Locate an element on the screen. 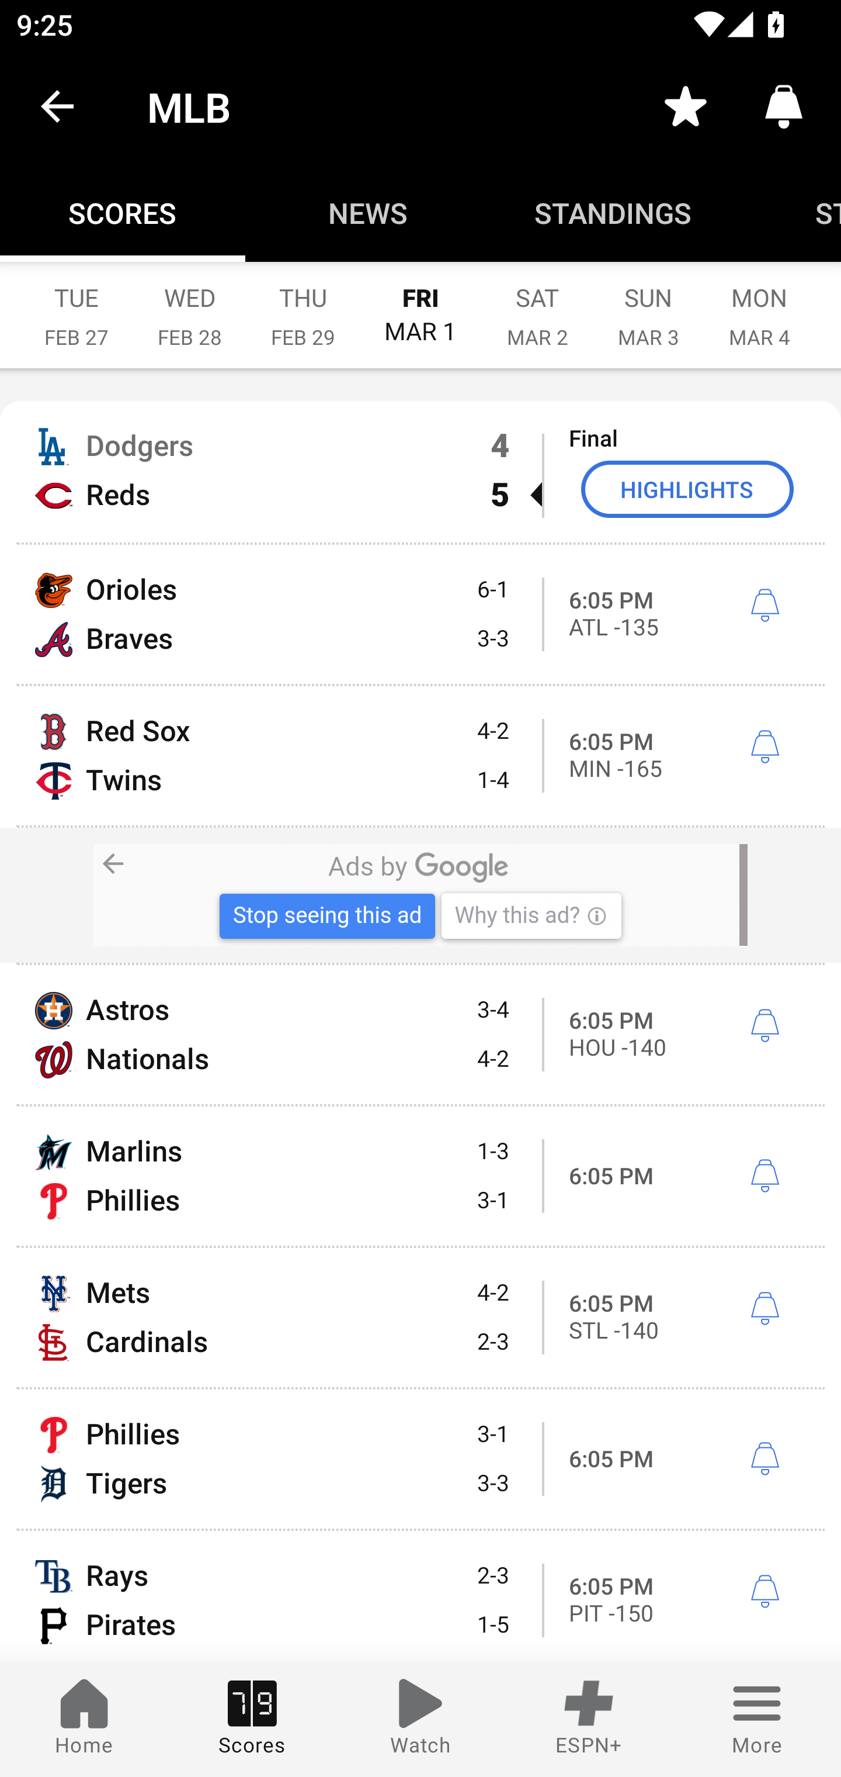  Orioles 6-1 Braves 3-3 6:05 PM ATL -135 í is located at coordinates (420, 615).